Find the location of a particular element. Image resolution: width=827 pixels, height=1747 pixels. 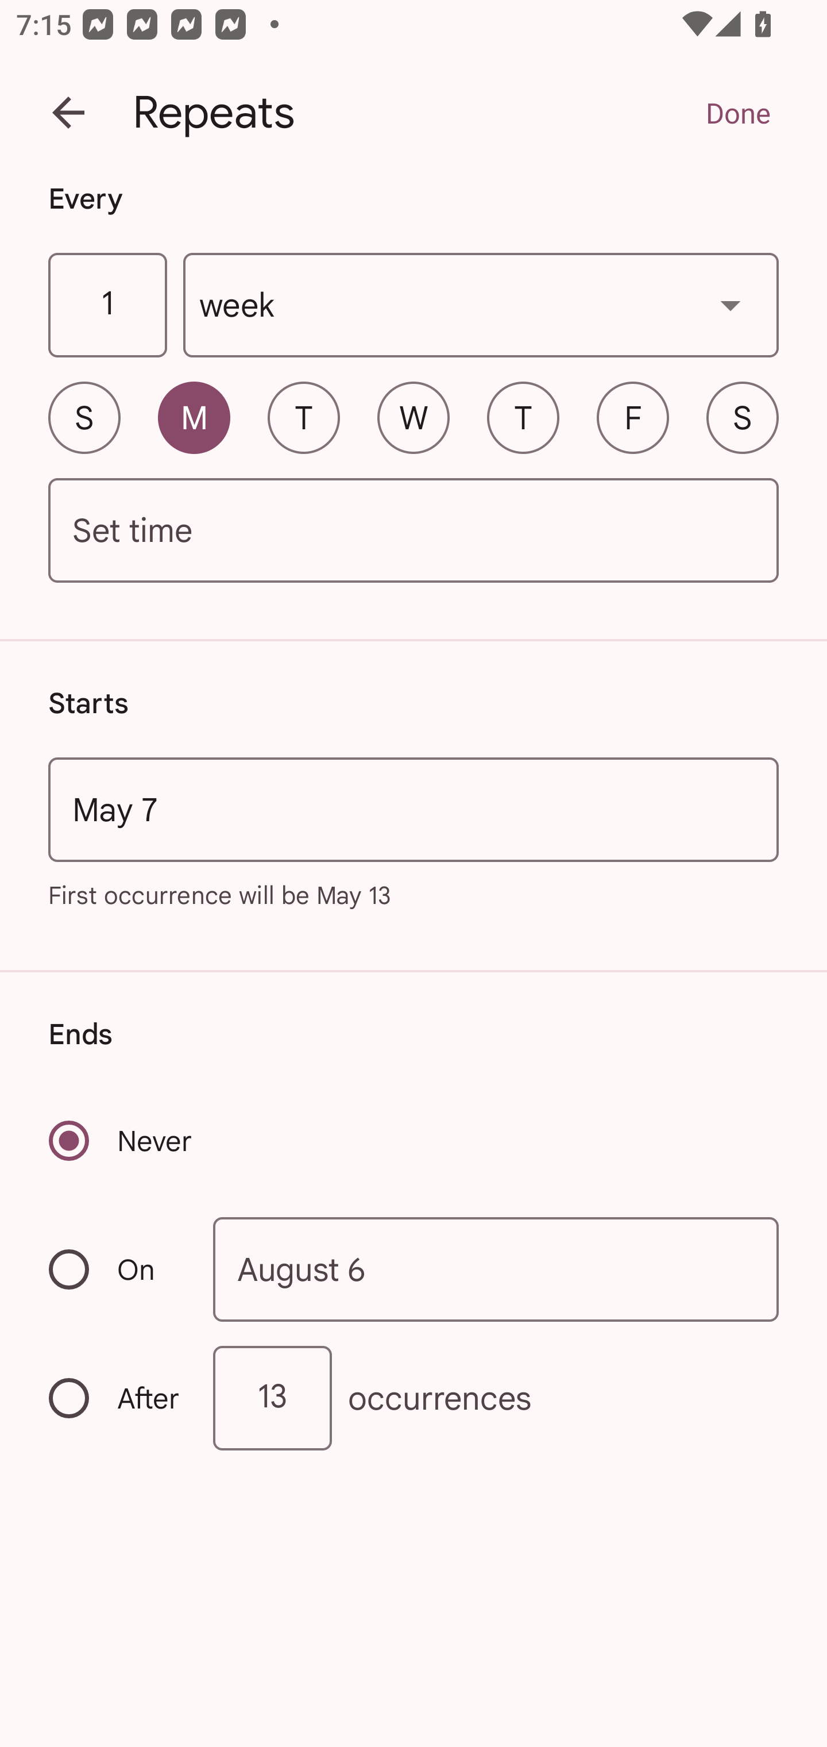

13 is located at coordinates (272, 1398).